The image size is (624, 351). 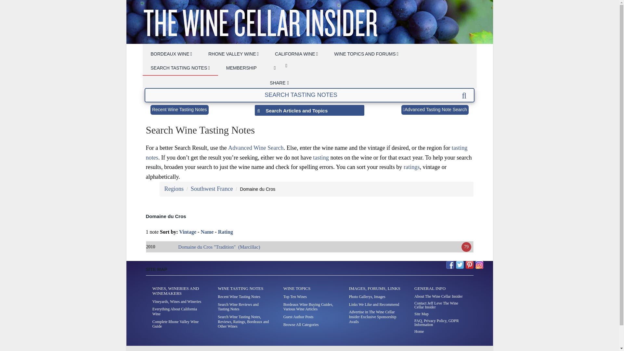 I want to click on SHARE, so click(x=279, y=83).